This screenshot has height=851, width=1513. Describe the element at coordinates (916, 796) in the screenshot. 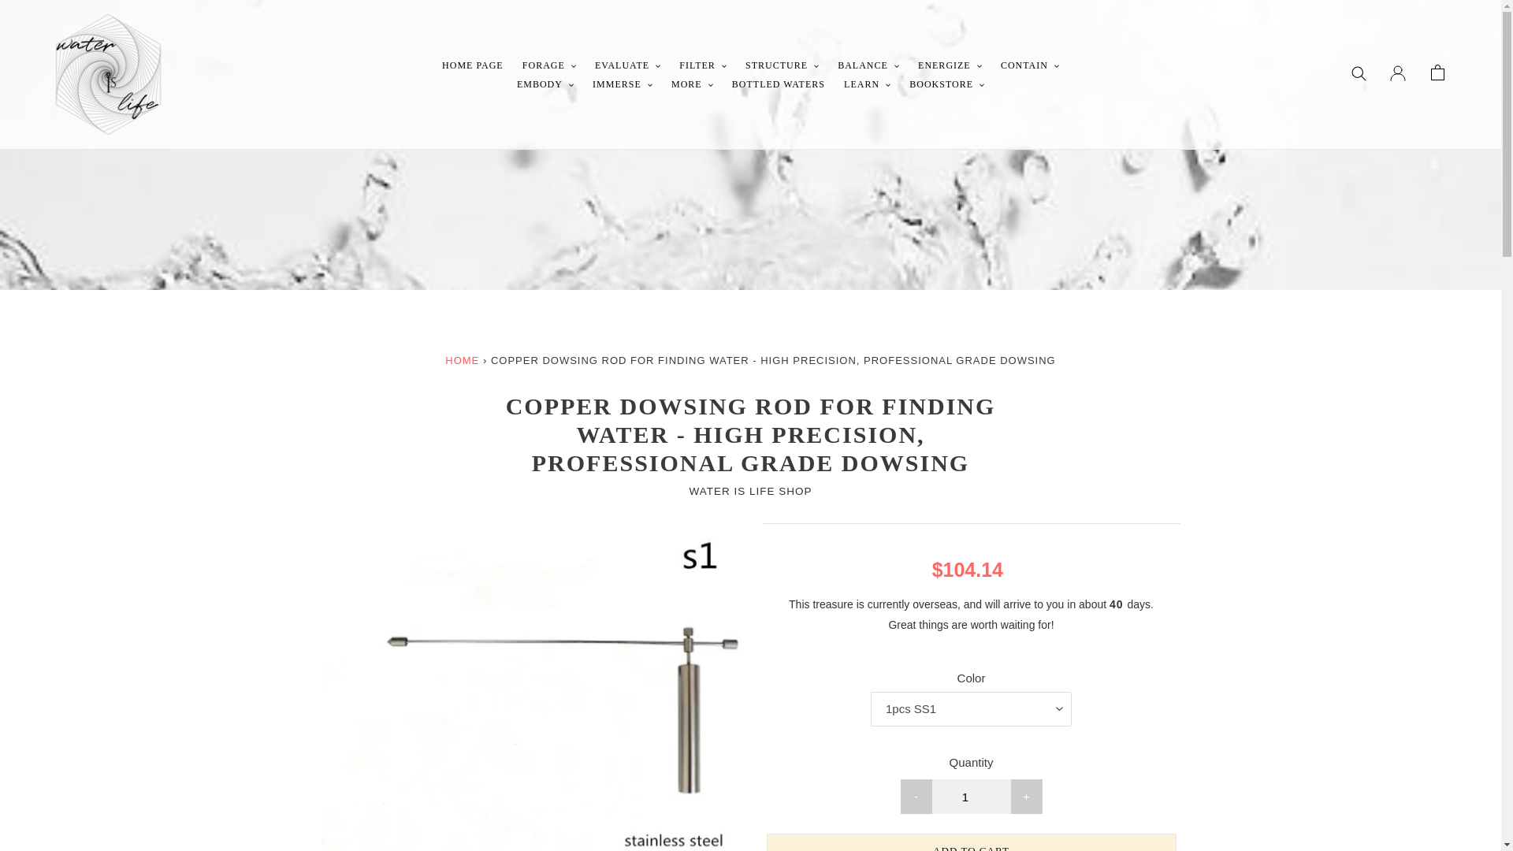

I see `-` at that location.